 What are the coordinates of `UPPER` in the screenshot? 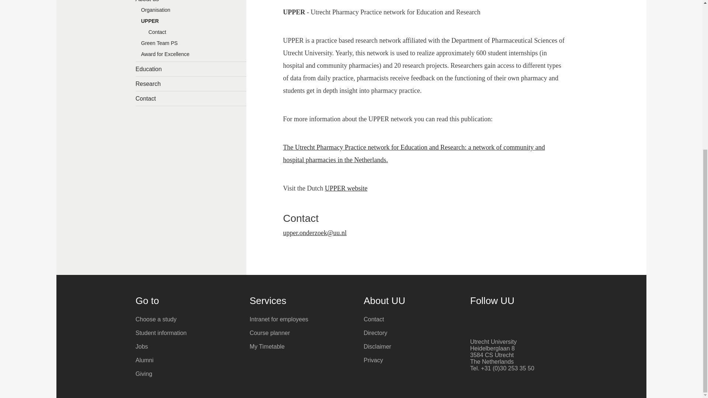 It's located at (191, 23).